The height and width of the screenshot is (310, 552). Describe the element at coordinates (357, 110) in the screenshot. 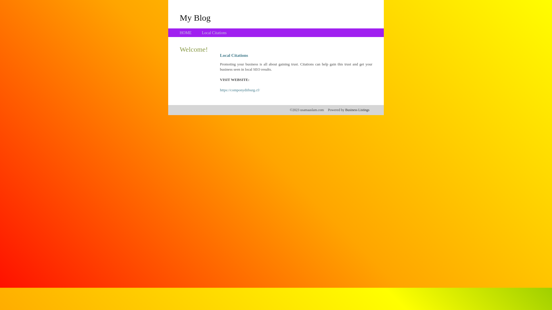

I see `Business Listings` at that location.